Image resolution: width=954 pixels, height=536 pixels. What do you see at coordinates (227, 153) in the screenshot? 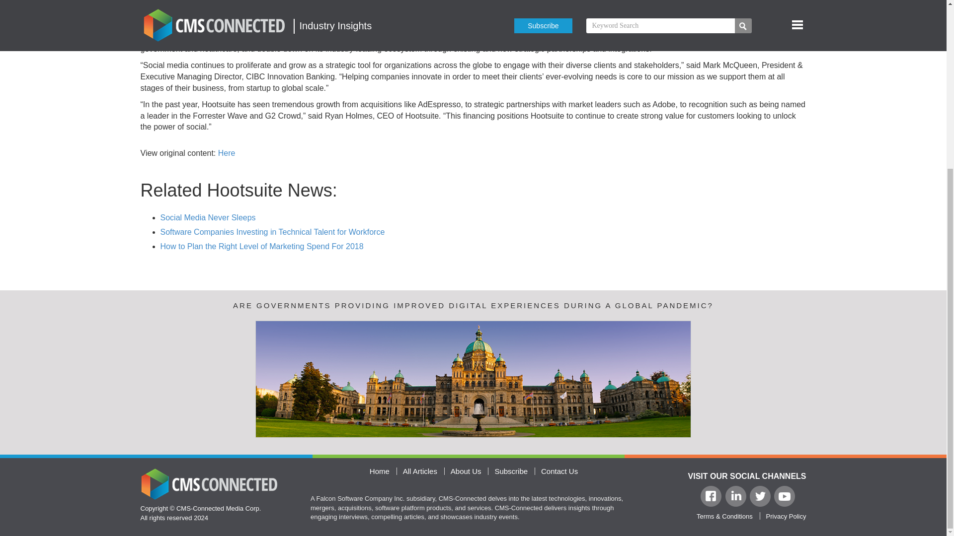
I see `Here` at bounding box center [227, 153].